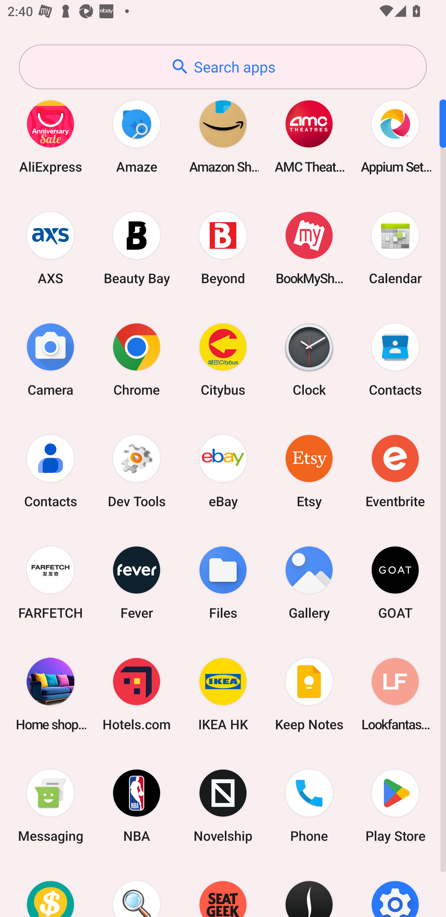 The height and width of the screenshot is (917, 446). I want to click on Amaze, so click(137, 136).